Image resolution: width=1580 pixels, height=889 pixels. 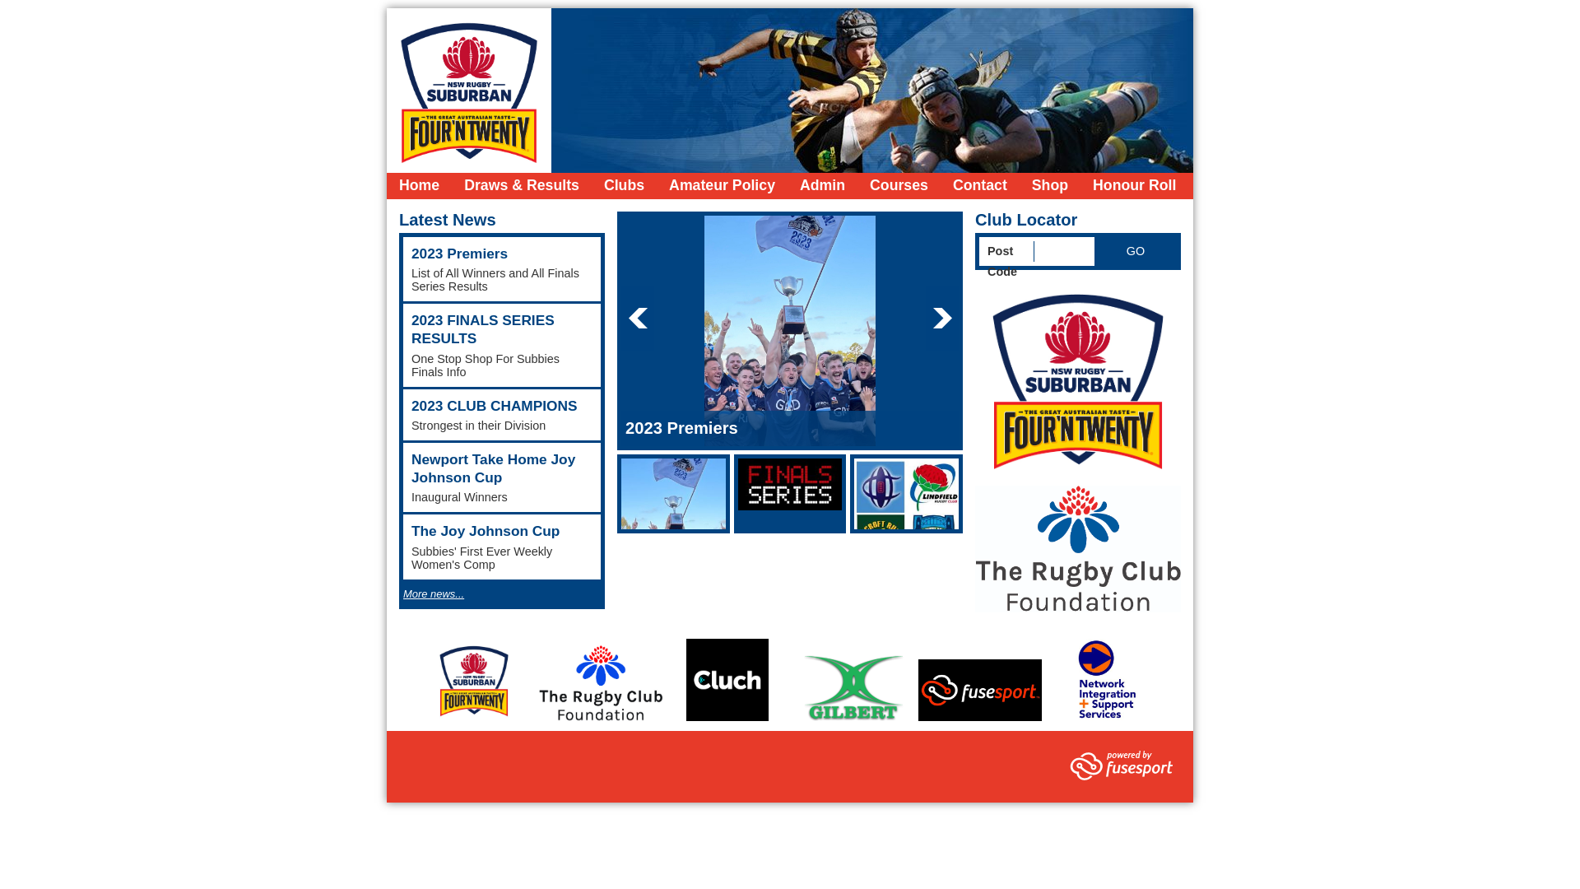 I want to click on 2023 Premiers, so click(x=790, y=428).